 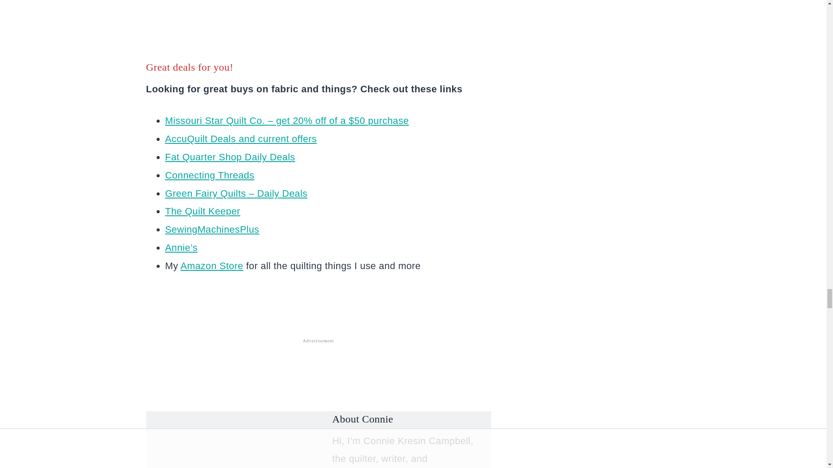 I want to click on AccuQuilt Deals and current offers, so click(x=240, y=139).